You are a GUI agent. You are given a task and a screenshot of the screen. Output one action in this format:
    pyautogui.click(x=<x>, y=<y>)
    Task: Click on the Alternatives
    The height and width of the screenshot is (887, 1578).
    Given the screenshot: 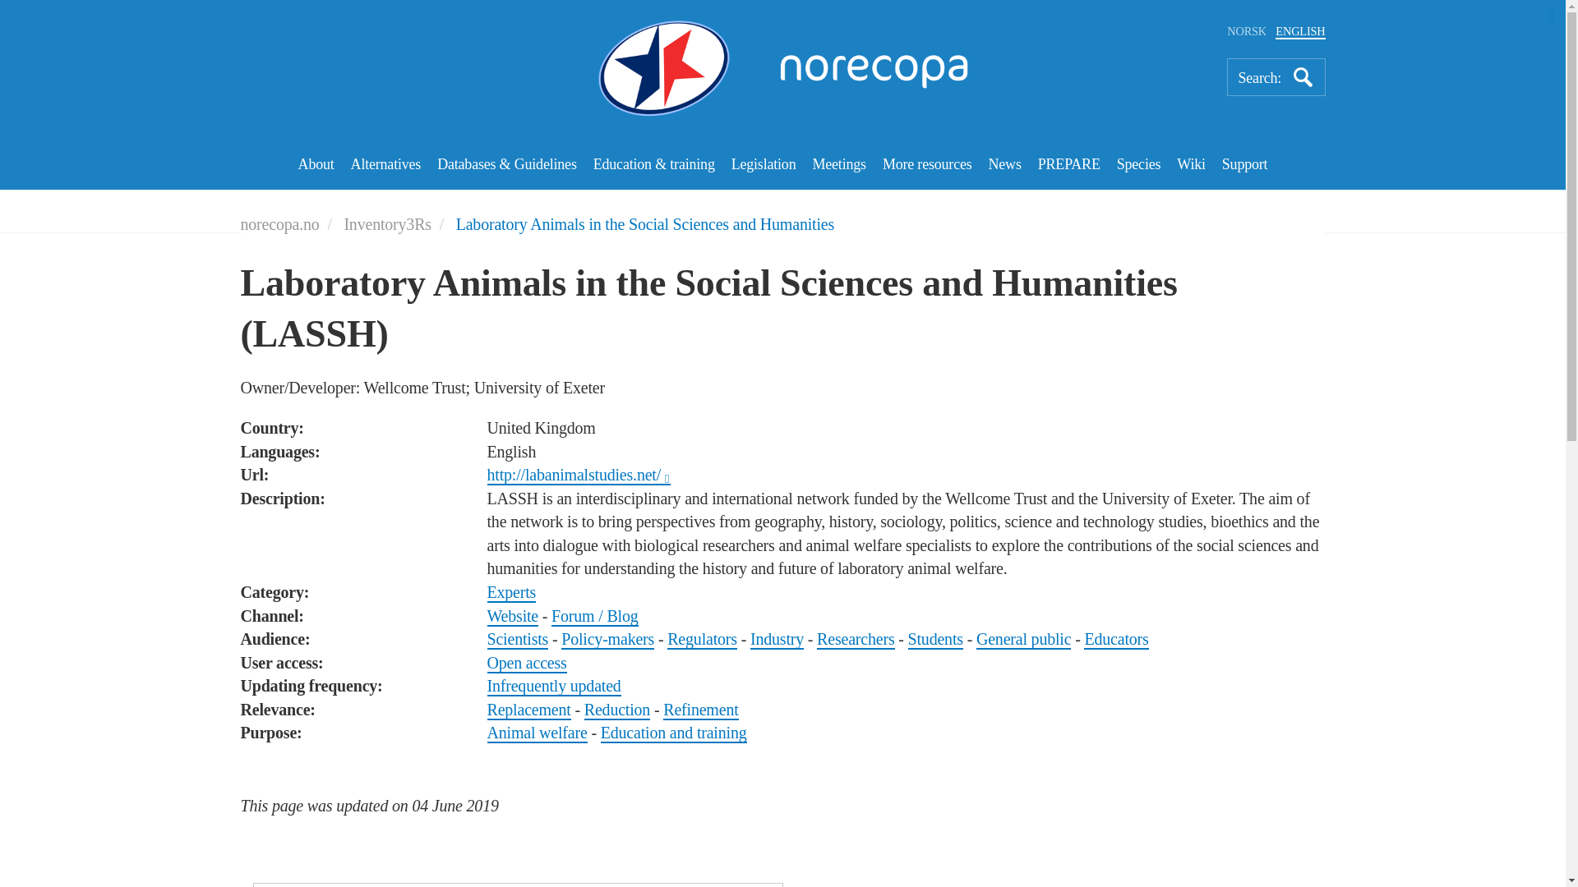 What is the action you would take?
    pyautogui.click(x=385, y=166)
    